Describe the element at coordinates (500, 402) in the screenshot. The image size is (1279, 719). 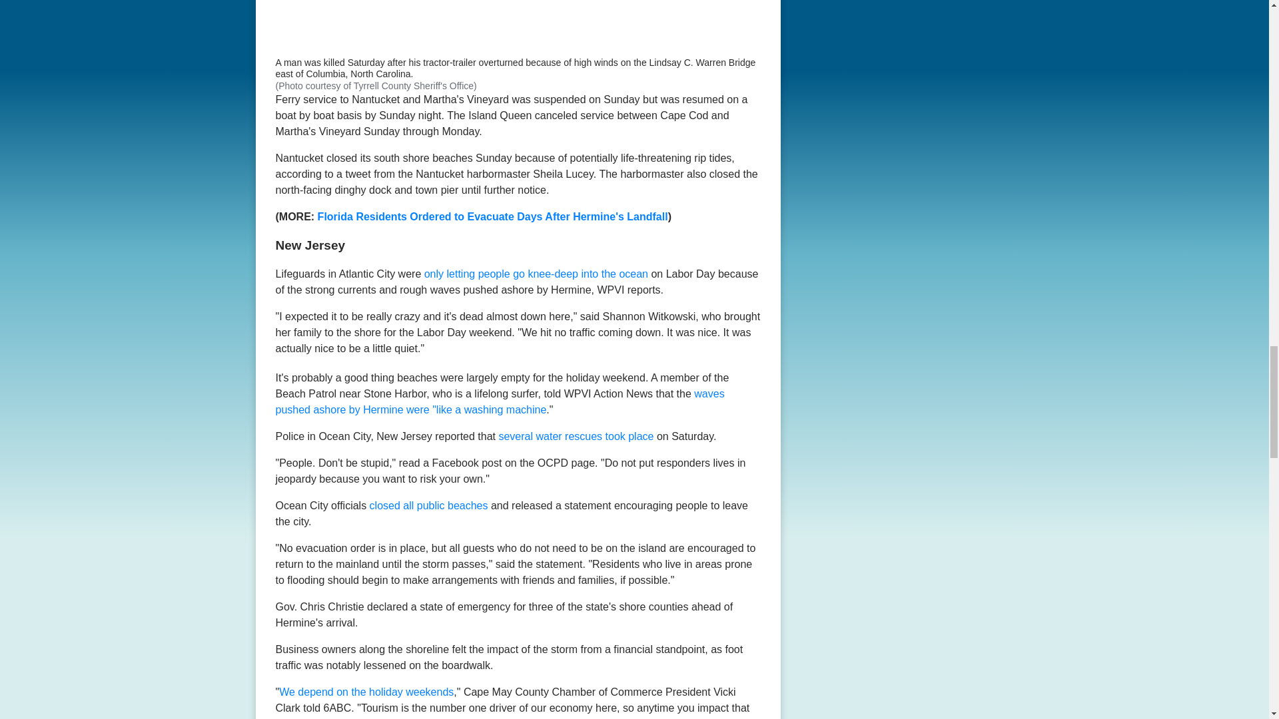
I see `waves pushed ashore by Hermine were "like a washing machine` at that location.